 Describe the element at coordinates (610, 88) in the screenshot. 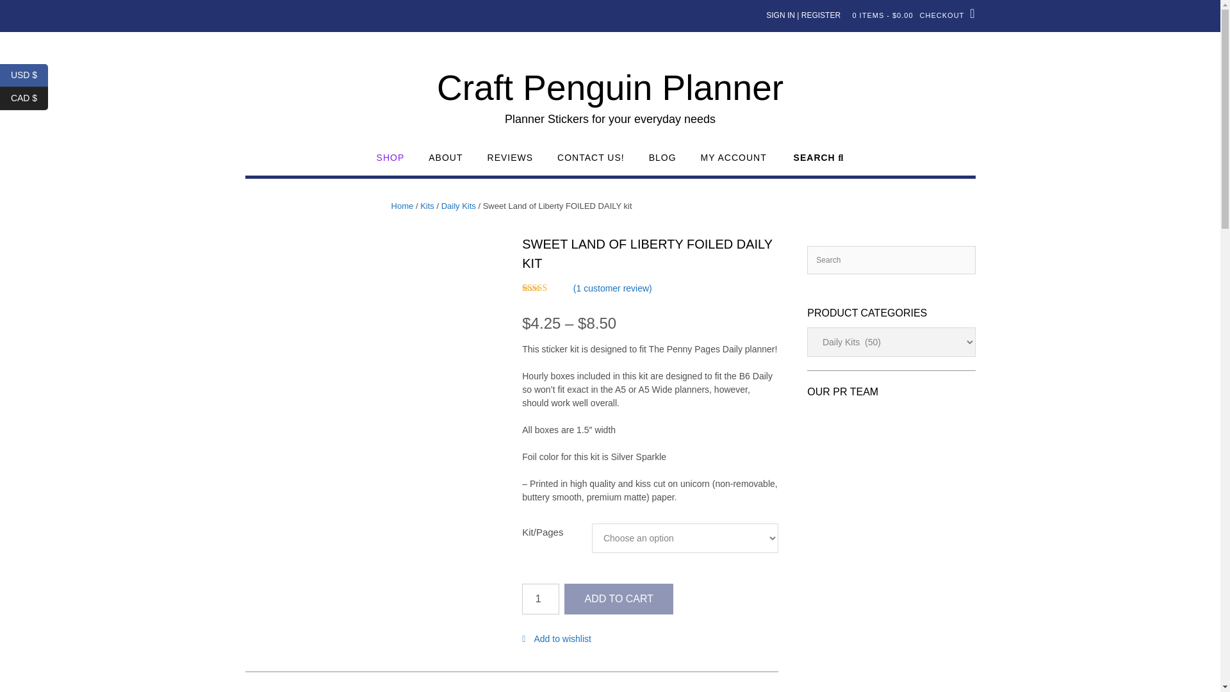

I see `Craft Penguin Planner` at that location.